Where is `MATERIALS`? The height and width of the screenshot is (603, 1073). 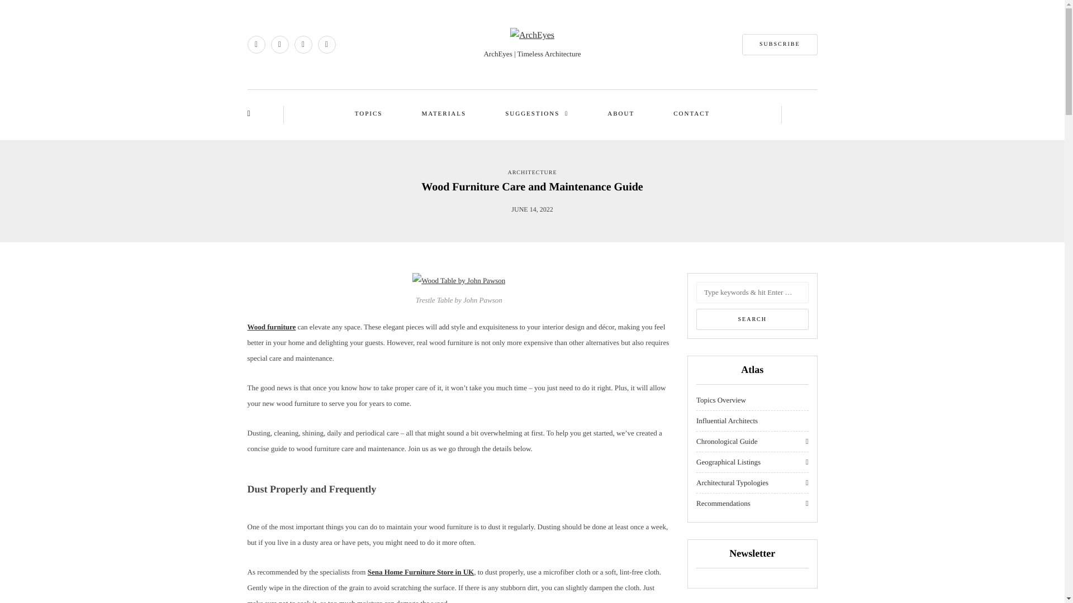
MATERIALS is located at coordinates (444, 114).